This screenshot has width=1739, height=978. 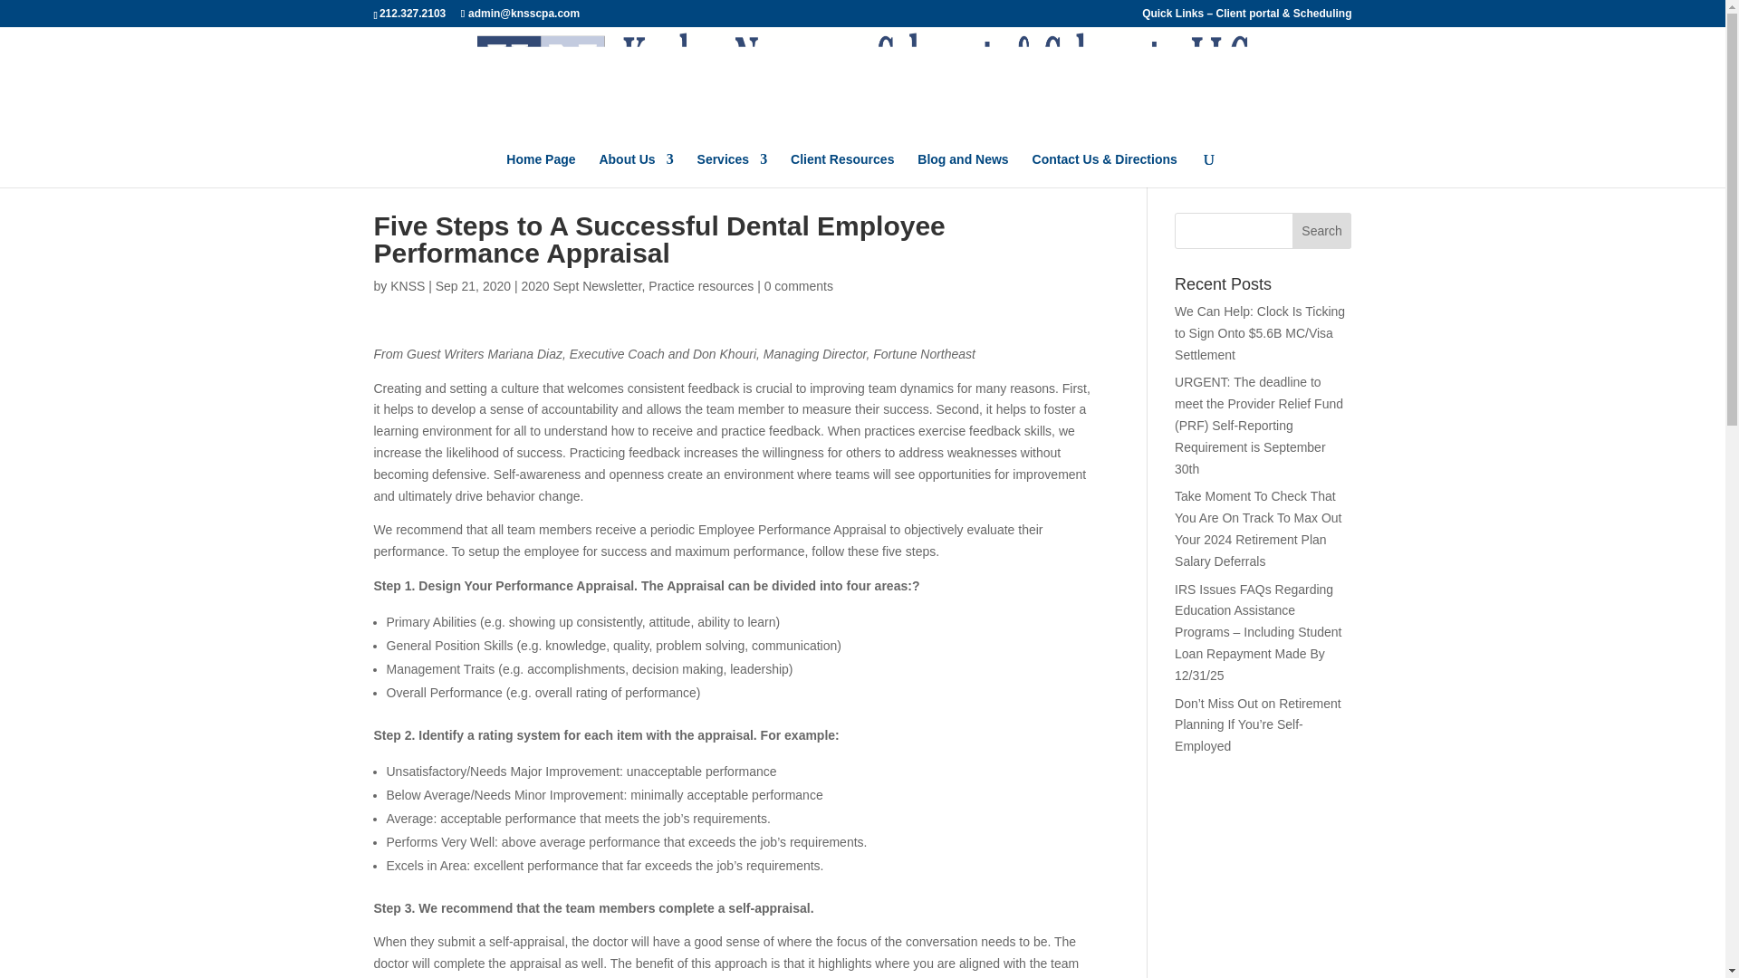 I want to click on Client Resources, so click(x=842, y=170).